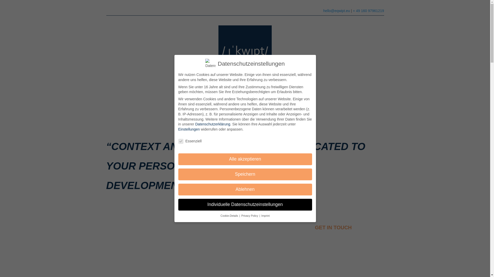 The height and width of the screenshot is (277, 494). What do you see at coordinates (220, 103) in the screenshot?
I see `About` at bounding box center [220, 103].